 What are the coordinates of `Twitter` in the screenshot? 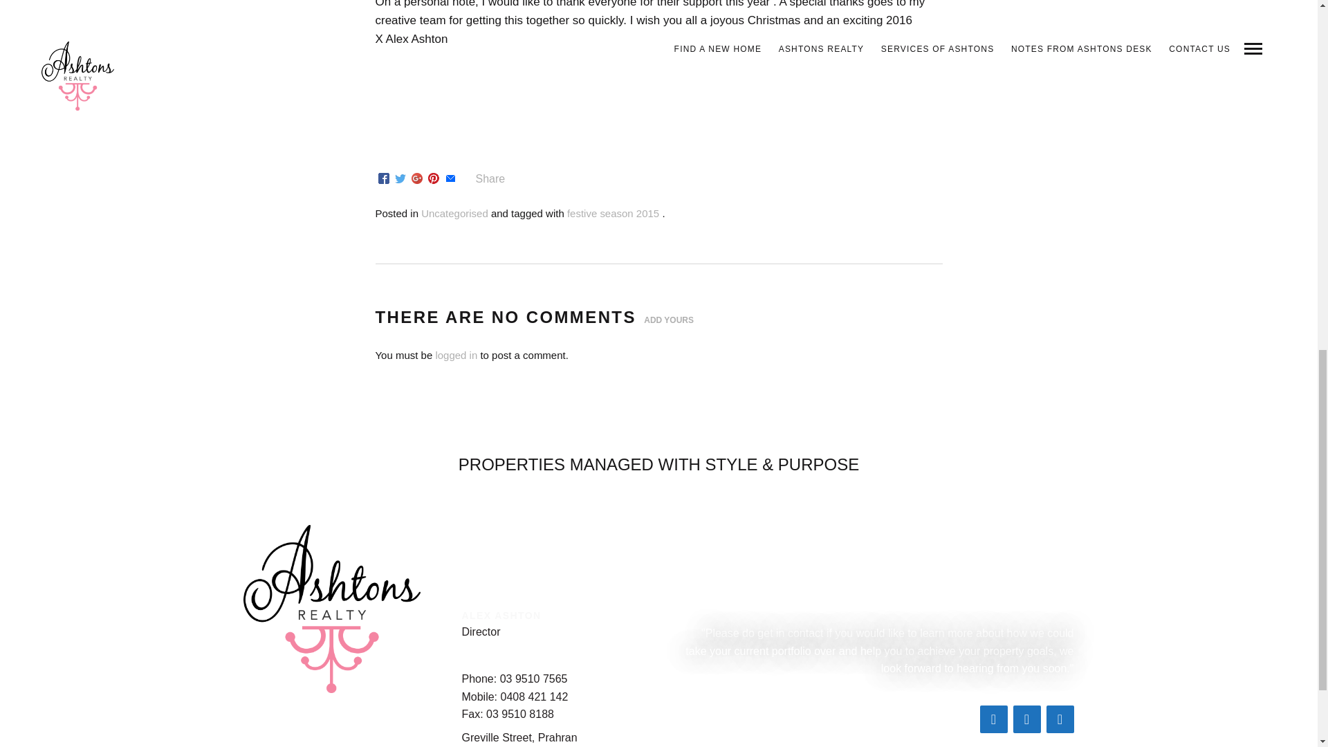 It's located at (400, 178).